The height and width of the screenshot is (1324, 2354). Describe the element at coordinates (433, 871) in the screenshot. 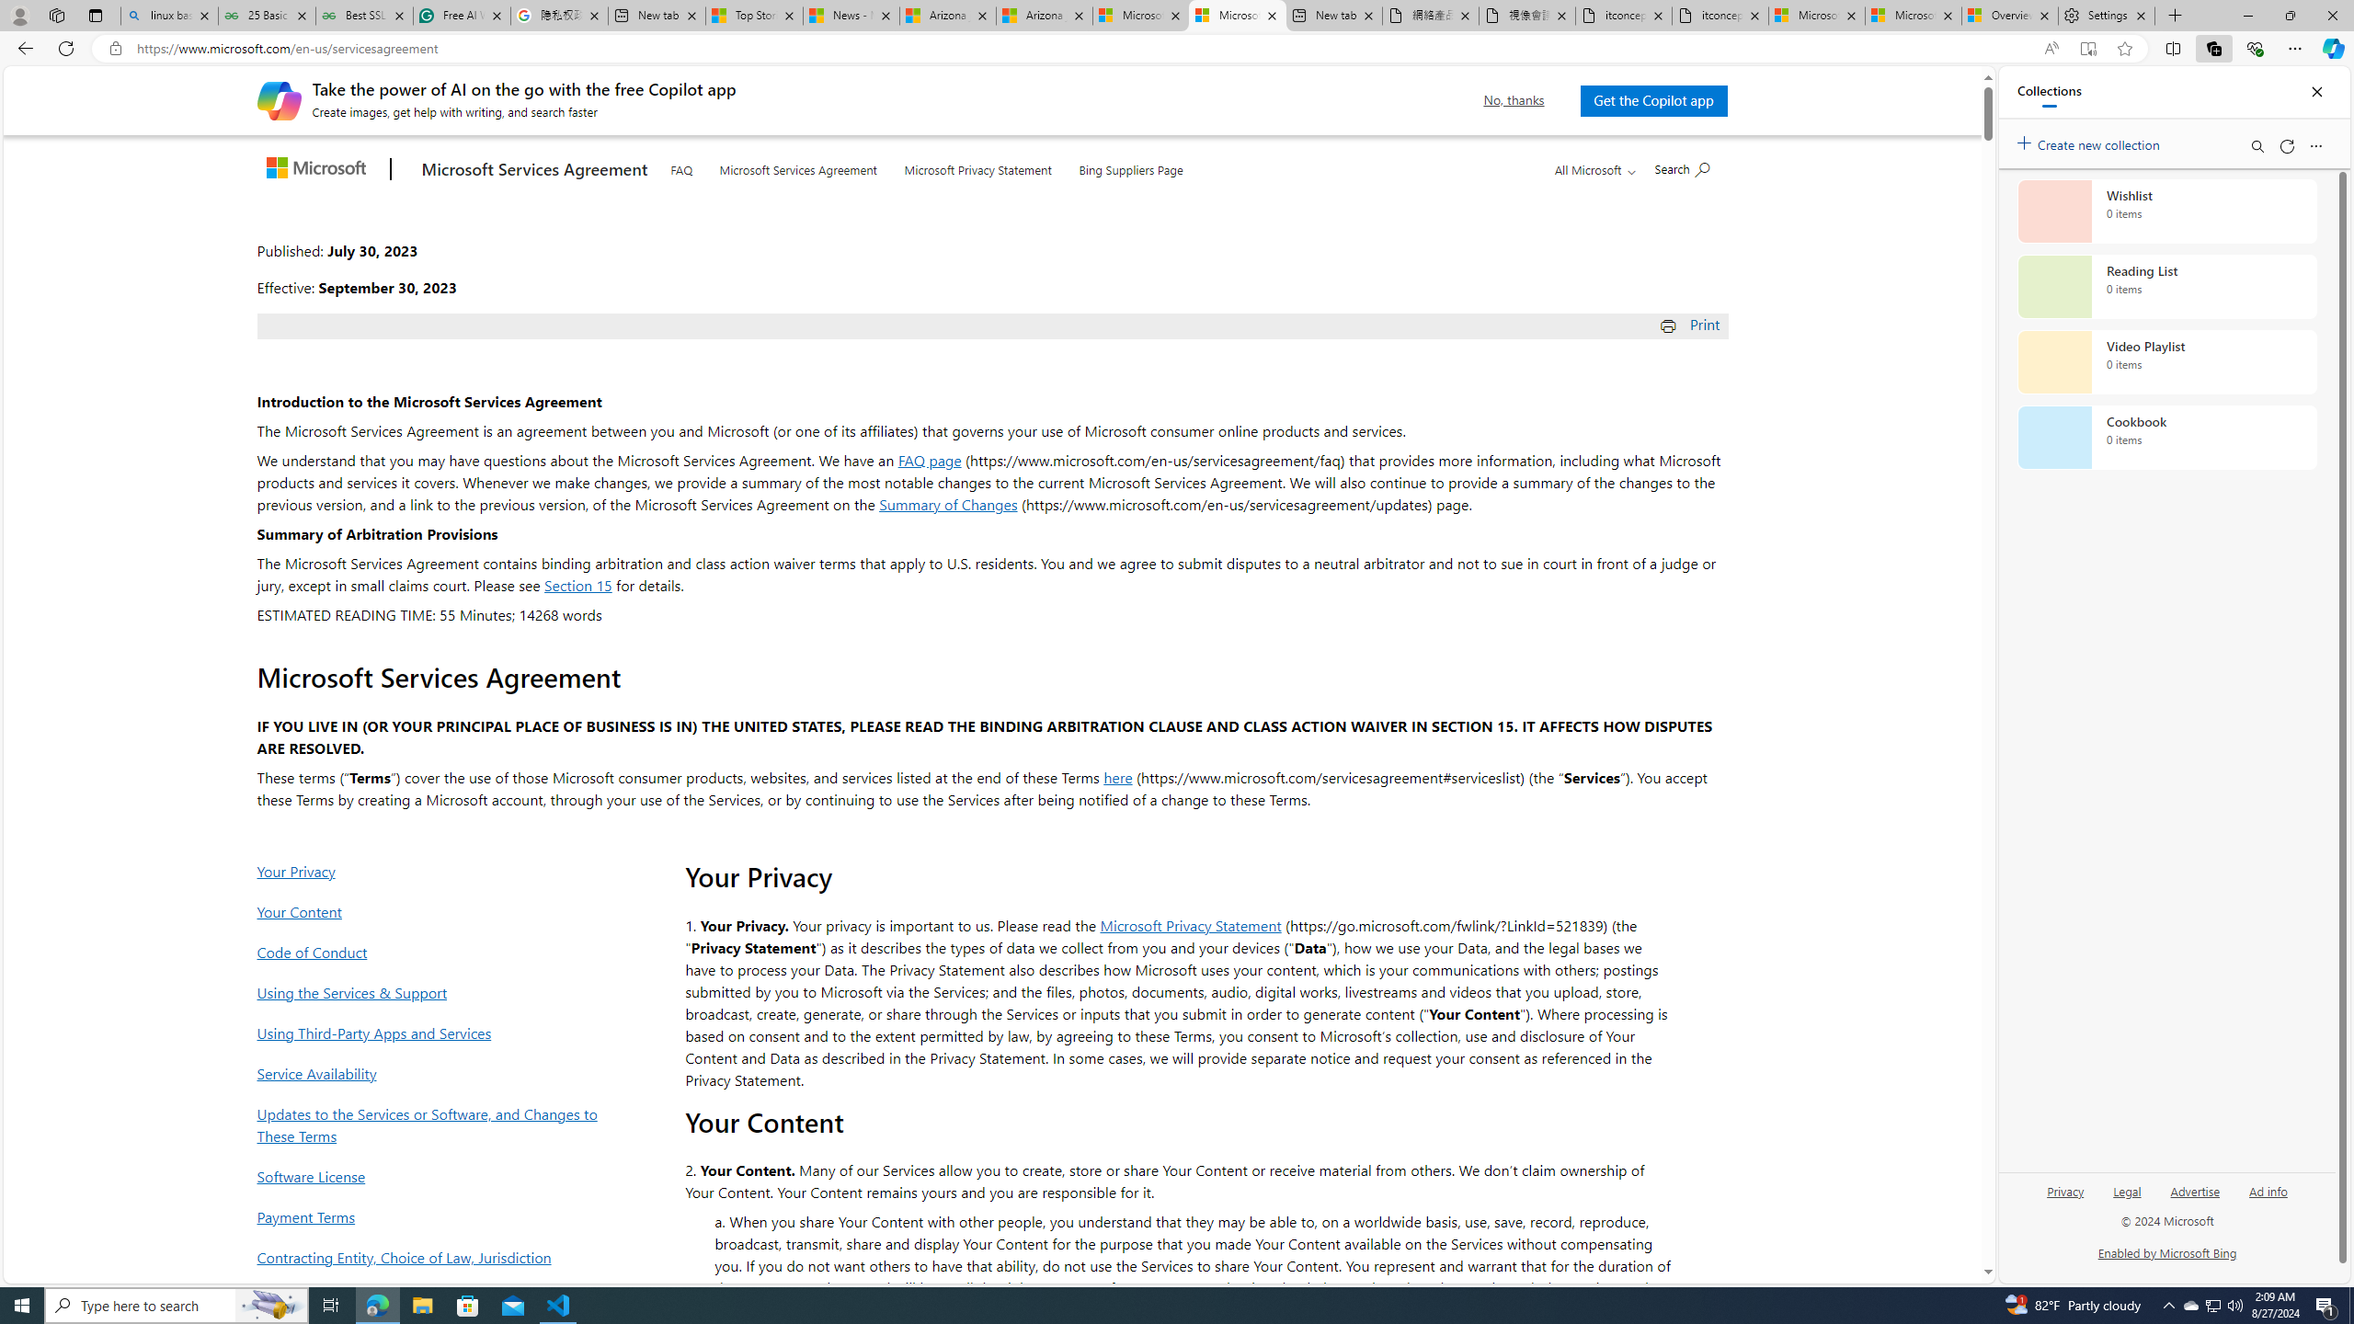

I see `Your Privacy` at that location.